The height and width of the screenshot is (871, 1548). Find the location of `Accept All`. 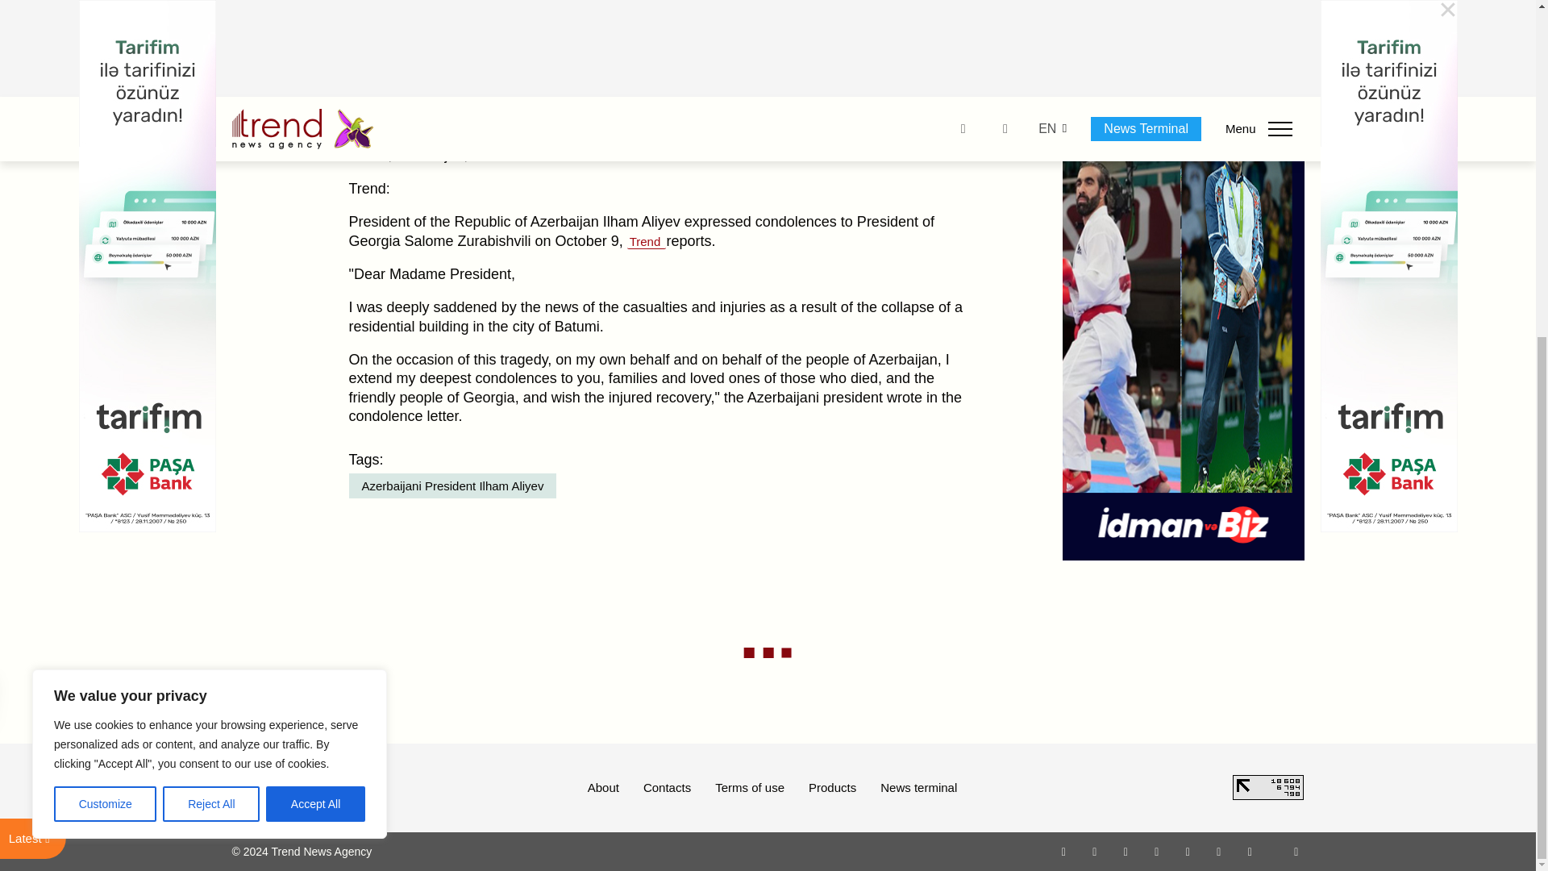

Accept All is located at coordinates (316, 260).